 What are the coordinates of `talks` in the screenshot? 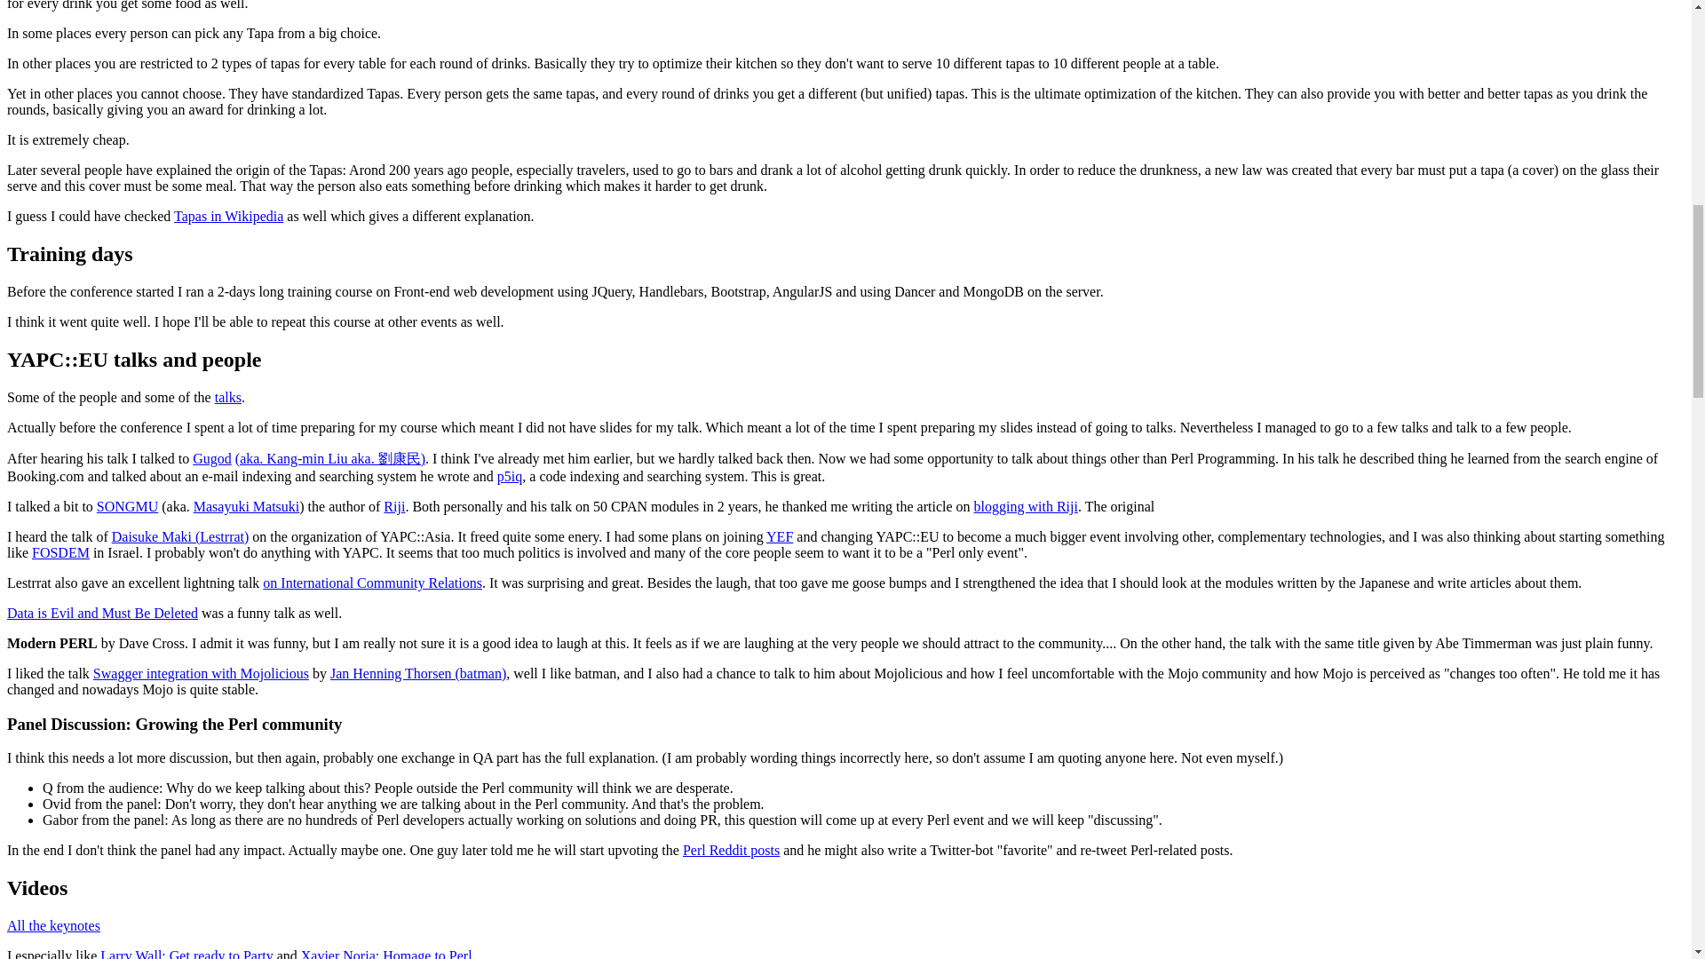 It's located at (227, 396).